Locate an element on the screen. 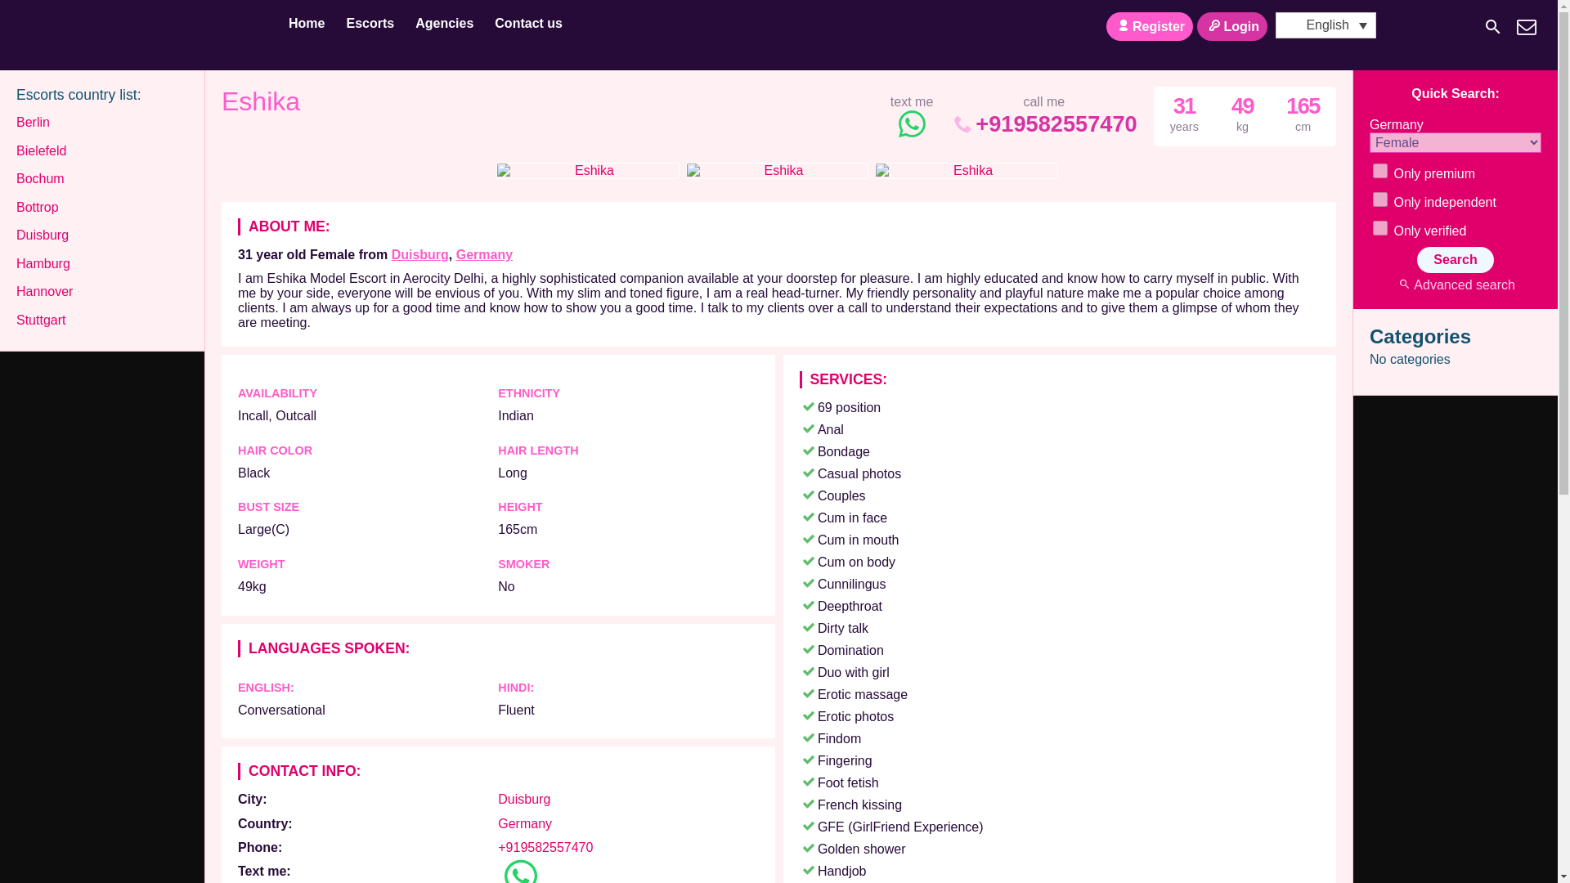  Escorts is located at coordinates (370, 25).